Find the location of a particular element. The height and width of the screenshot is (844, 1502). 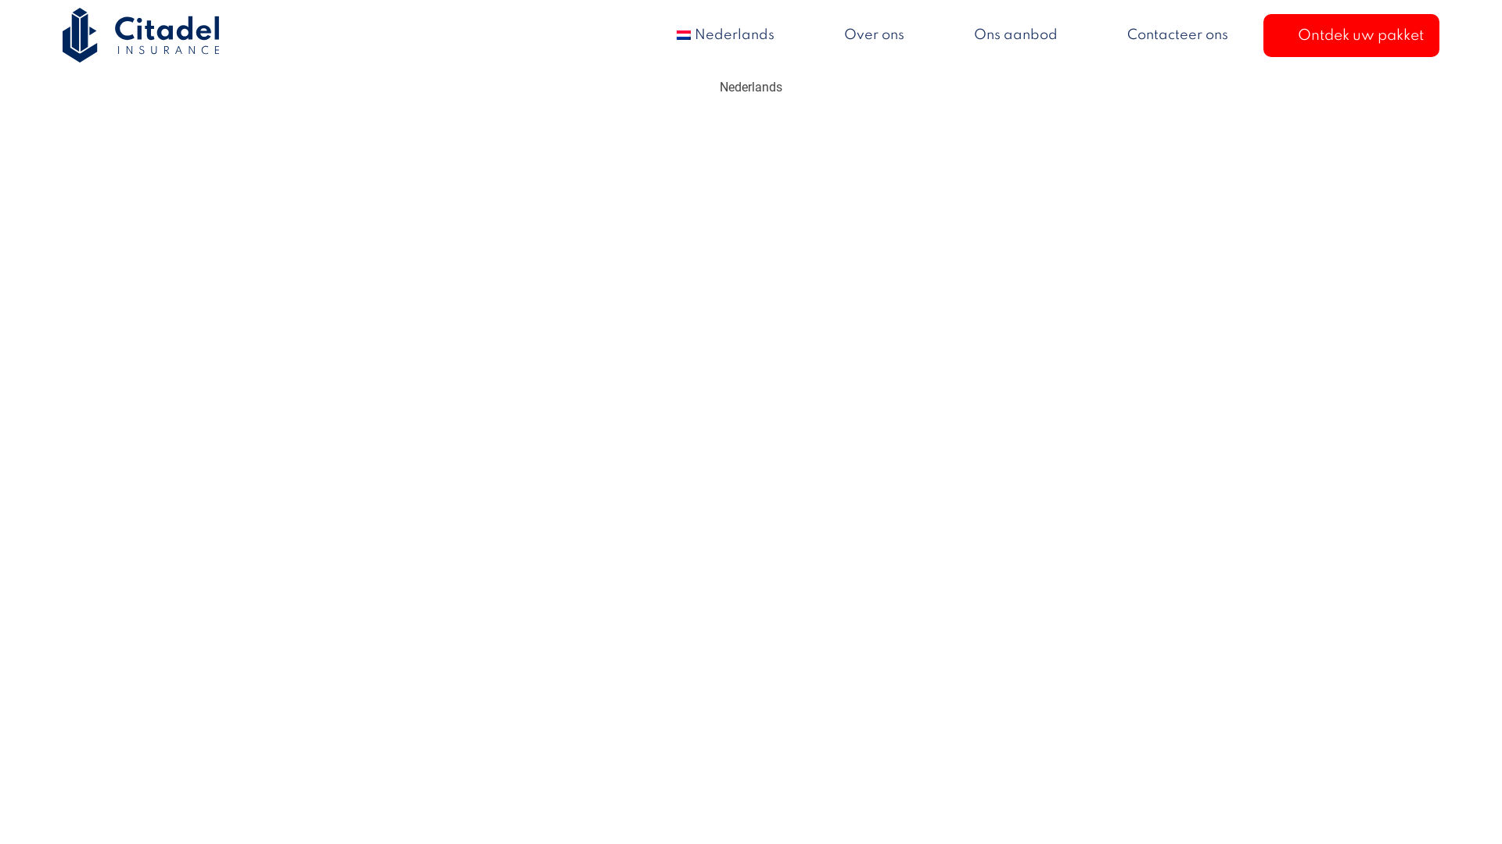

Contacteer ons is located at coordinates (1178, 36).